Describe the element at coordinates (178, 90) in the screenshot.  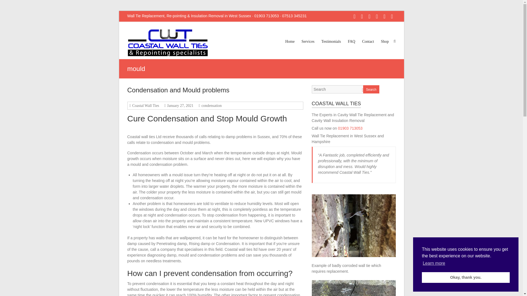
I see `Condensation and Mould problems` at that location.